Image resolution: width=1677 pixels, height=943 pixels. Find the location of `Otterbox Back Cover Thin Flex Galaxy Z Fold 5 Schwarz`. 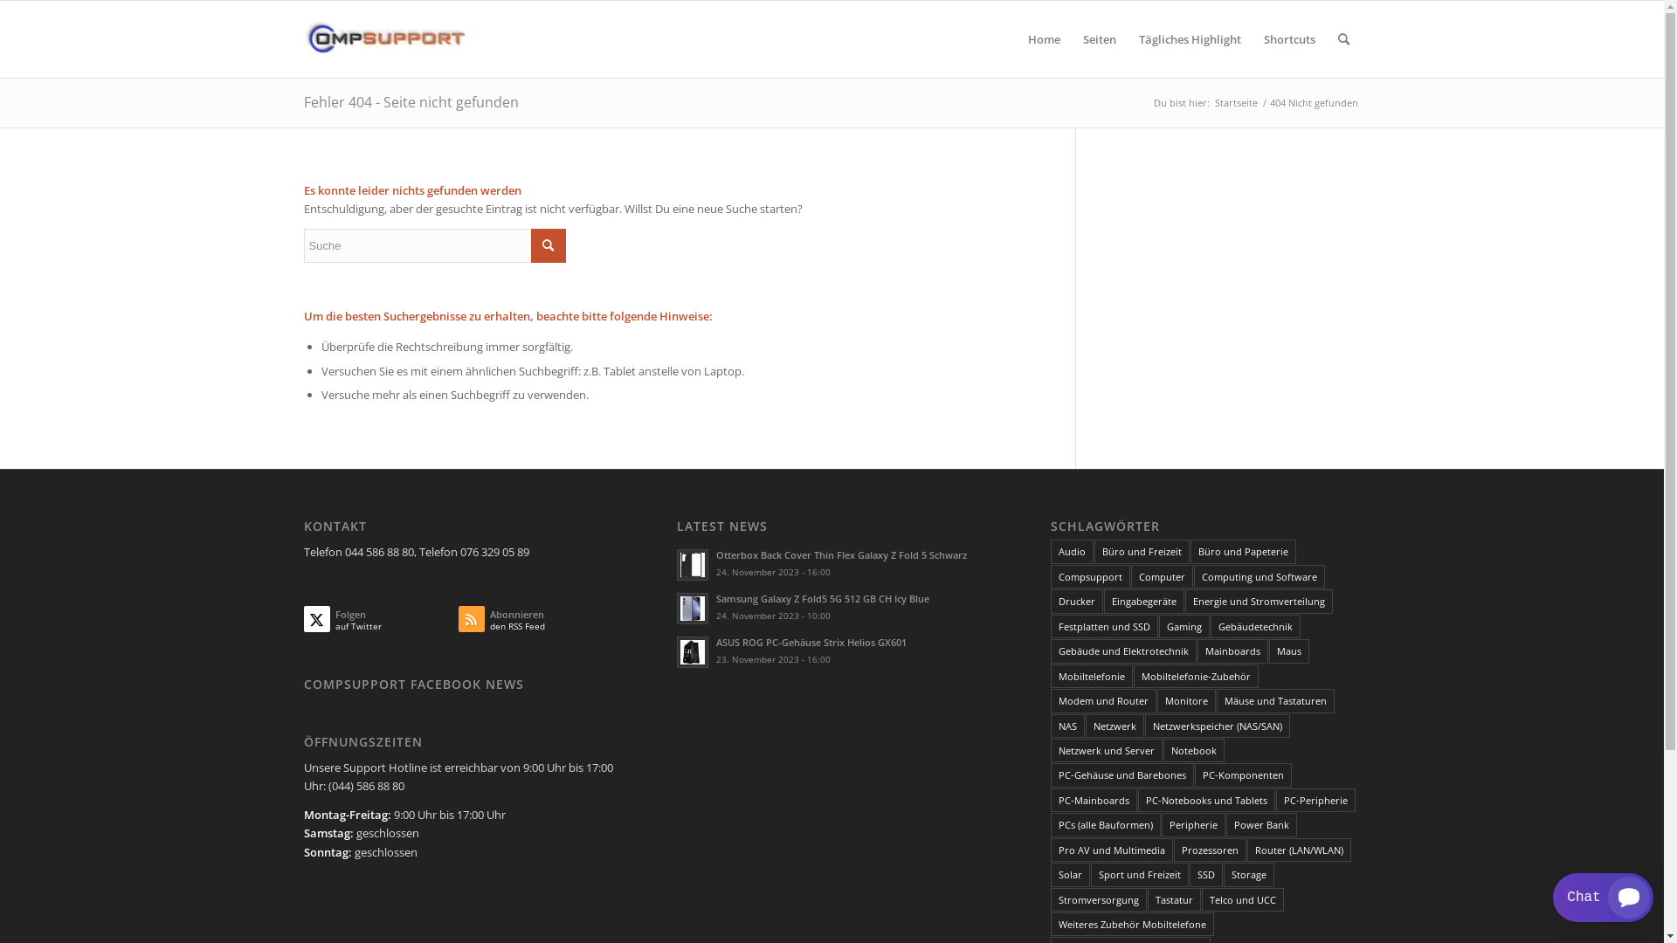

Otterbox Back Cover Thin Flex Galaxy Z Fold 5 Schwarz is located at coordinates (842, 555).